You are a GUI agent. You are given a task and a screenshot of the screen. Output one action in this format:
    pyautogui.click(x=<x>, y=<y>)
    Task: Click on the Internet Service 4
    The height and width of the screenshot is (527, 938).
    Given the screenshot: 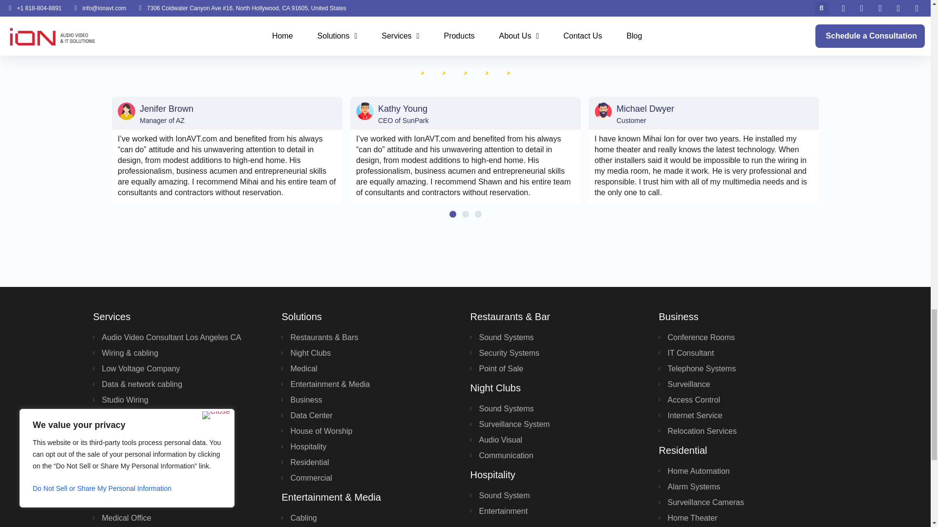 What is the action you would take?
    pyautogui.click(x=603, y=111)
    